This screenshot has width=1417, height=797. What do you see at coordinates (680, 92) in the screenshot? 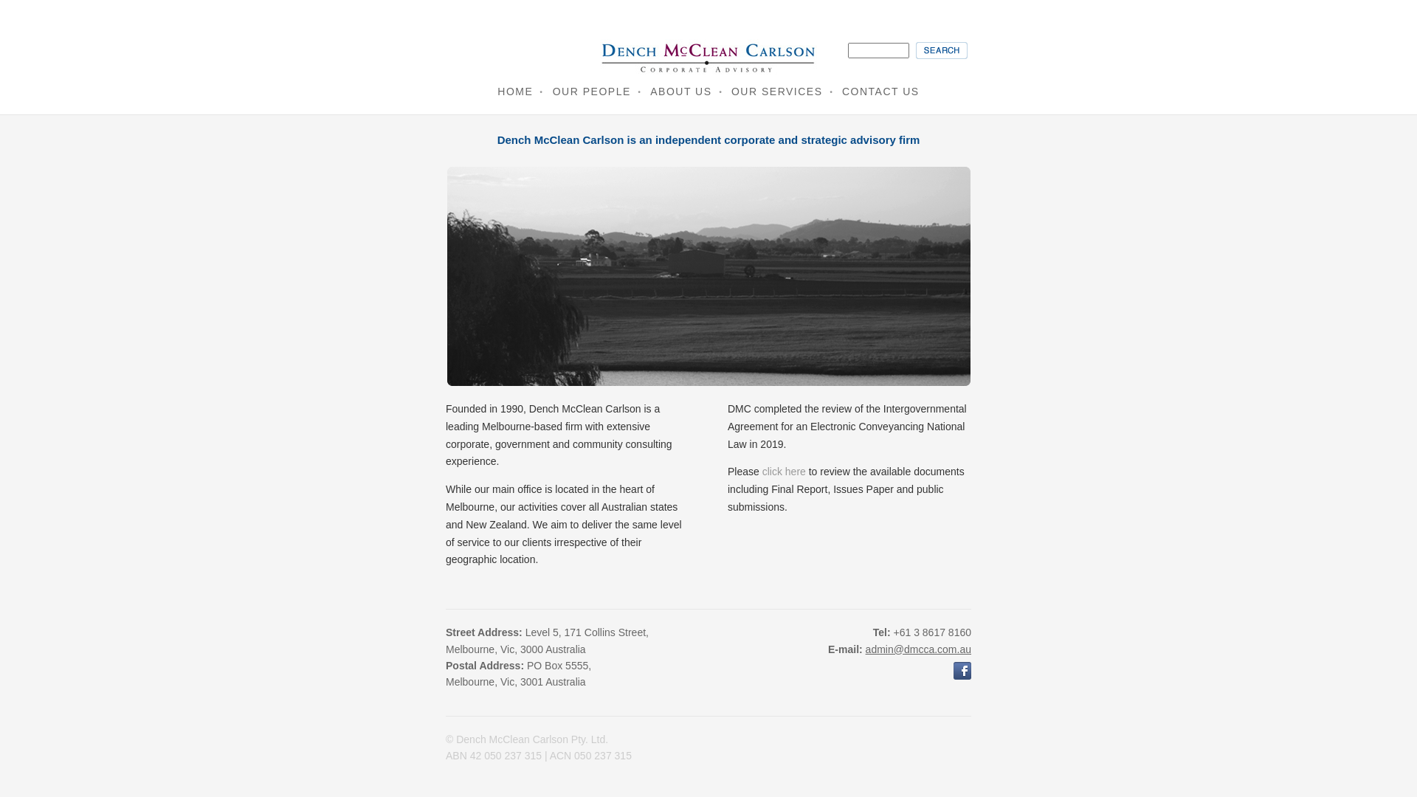
I see `ABOUT US` at bounding box center [680, 92].